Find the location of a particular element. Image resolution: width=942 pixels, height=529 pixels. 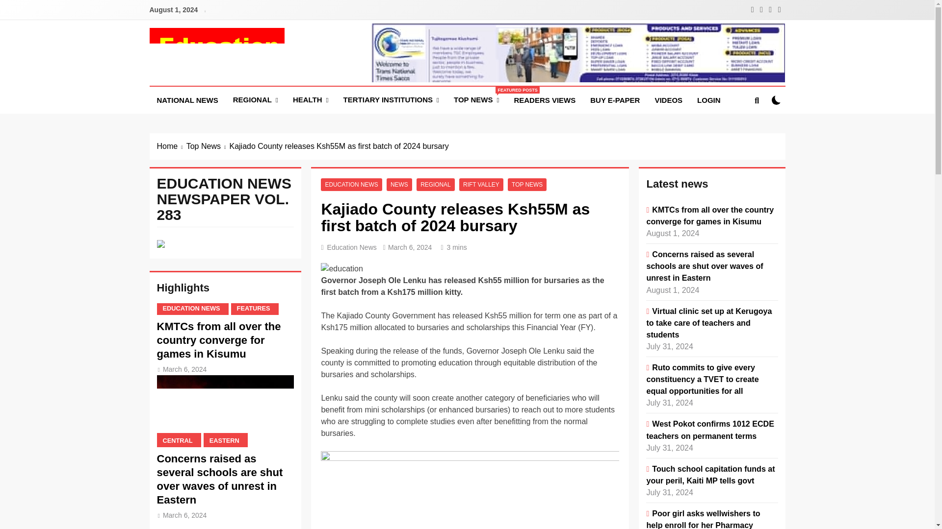

VIDEOS is located at coordinates (255, 100).